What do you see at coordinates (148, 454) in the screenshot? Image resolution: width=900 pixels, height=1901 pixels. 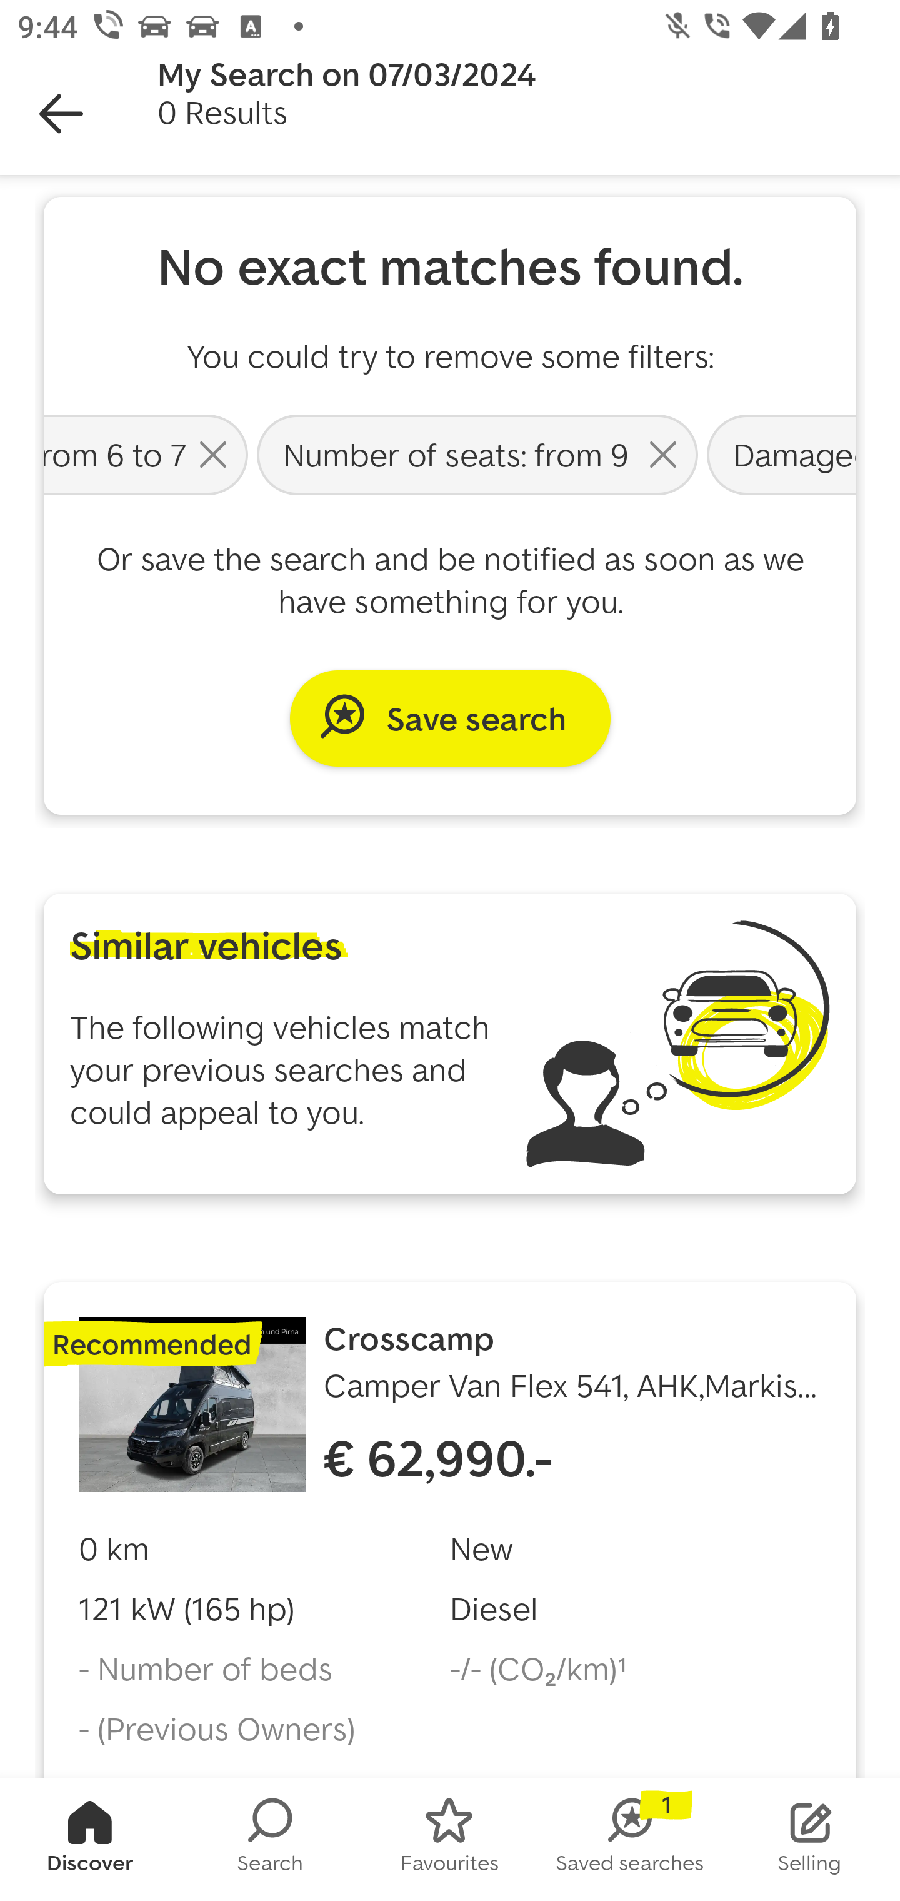 I see `Door count: from 6 to 7` at bounding box center [148, 454].